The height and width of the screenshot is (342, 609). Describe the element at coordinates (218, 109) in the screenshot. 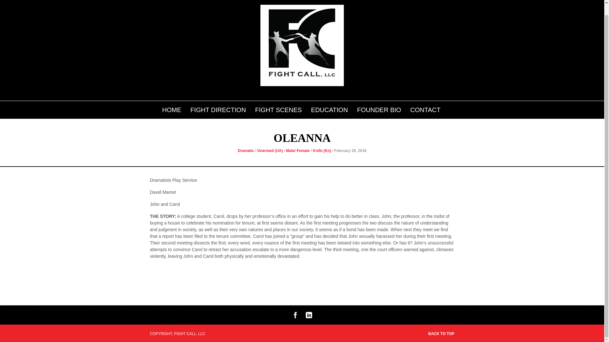

I see `FIGHT DIRECTION` at that location.